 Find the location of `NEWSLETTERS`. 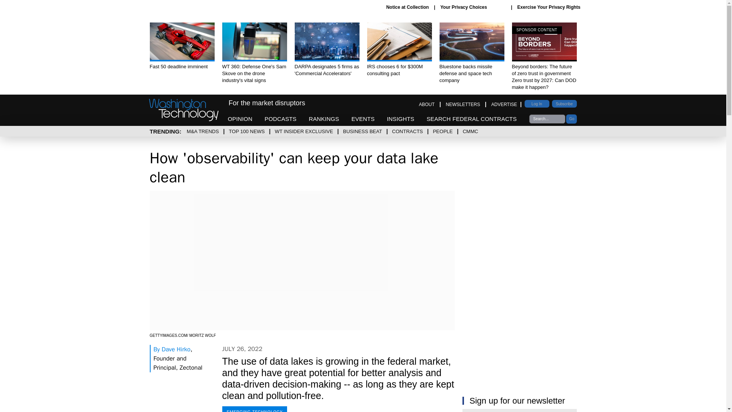

NEWSLETTERS is located at coordinates (463, 104).